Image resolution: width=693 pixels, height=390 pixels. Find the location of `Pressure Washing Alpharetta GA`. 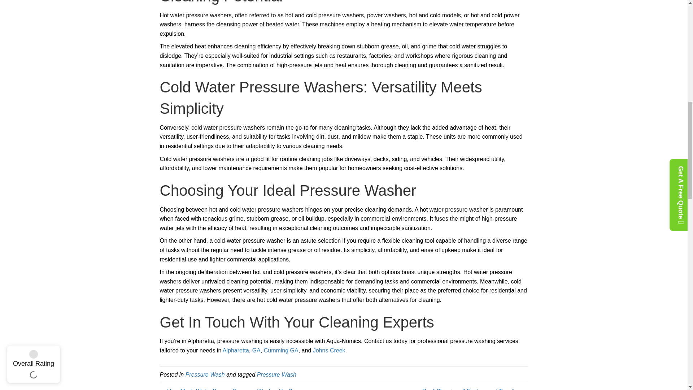

Pressure Washing Alpharetta GA is located at coordinates (241, 350).